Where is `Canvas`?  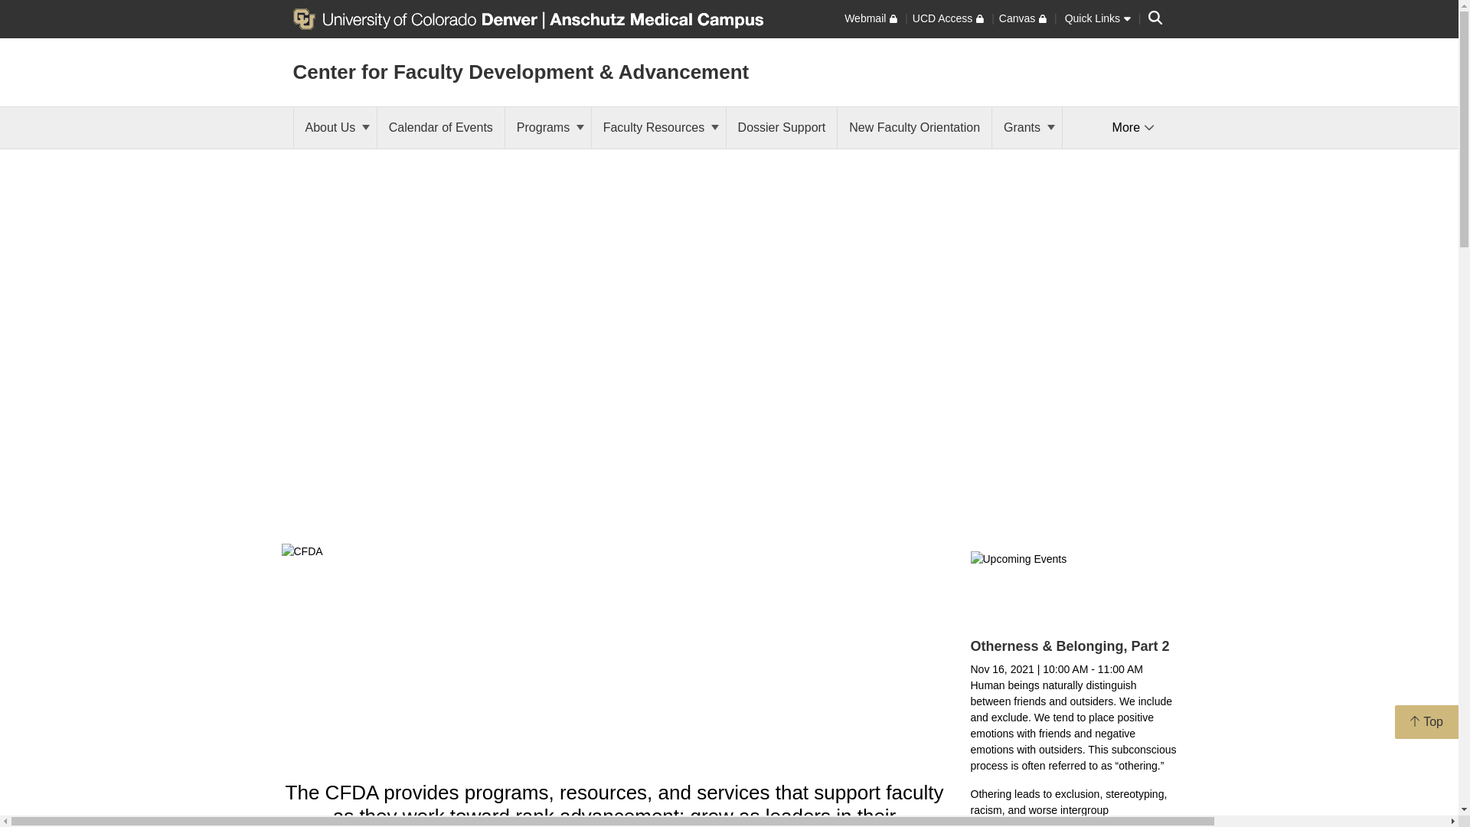
Canvas is located at coordinates (1023, 18).